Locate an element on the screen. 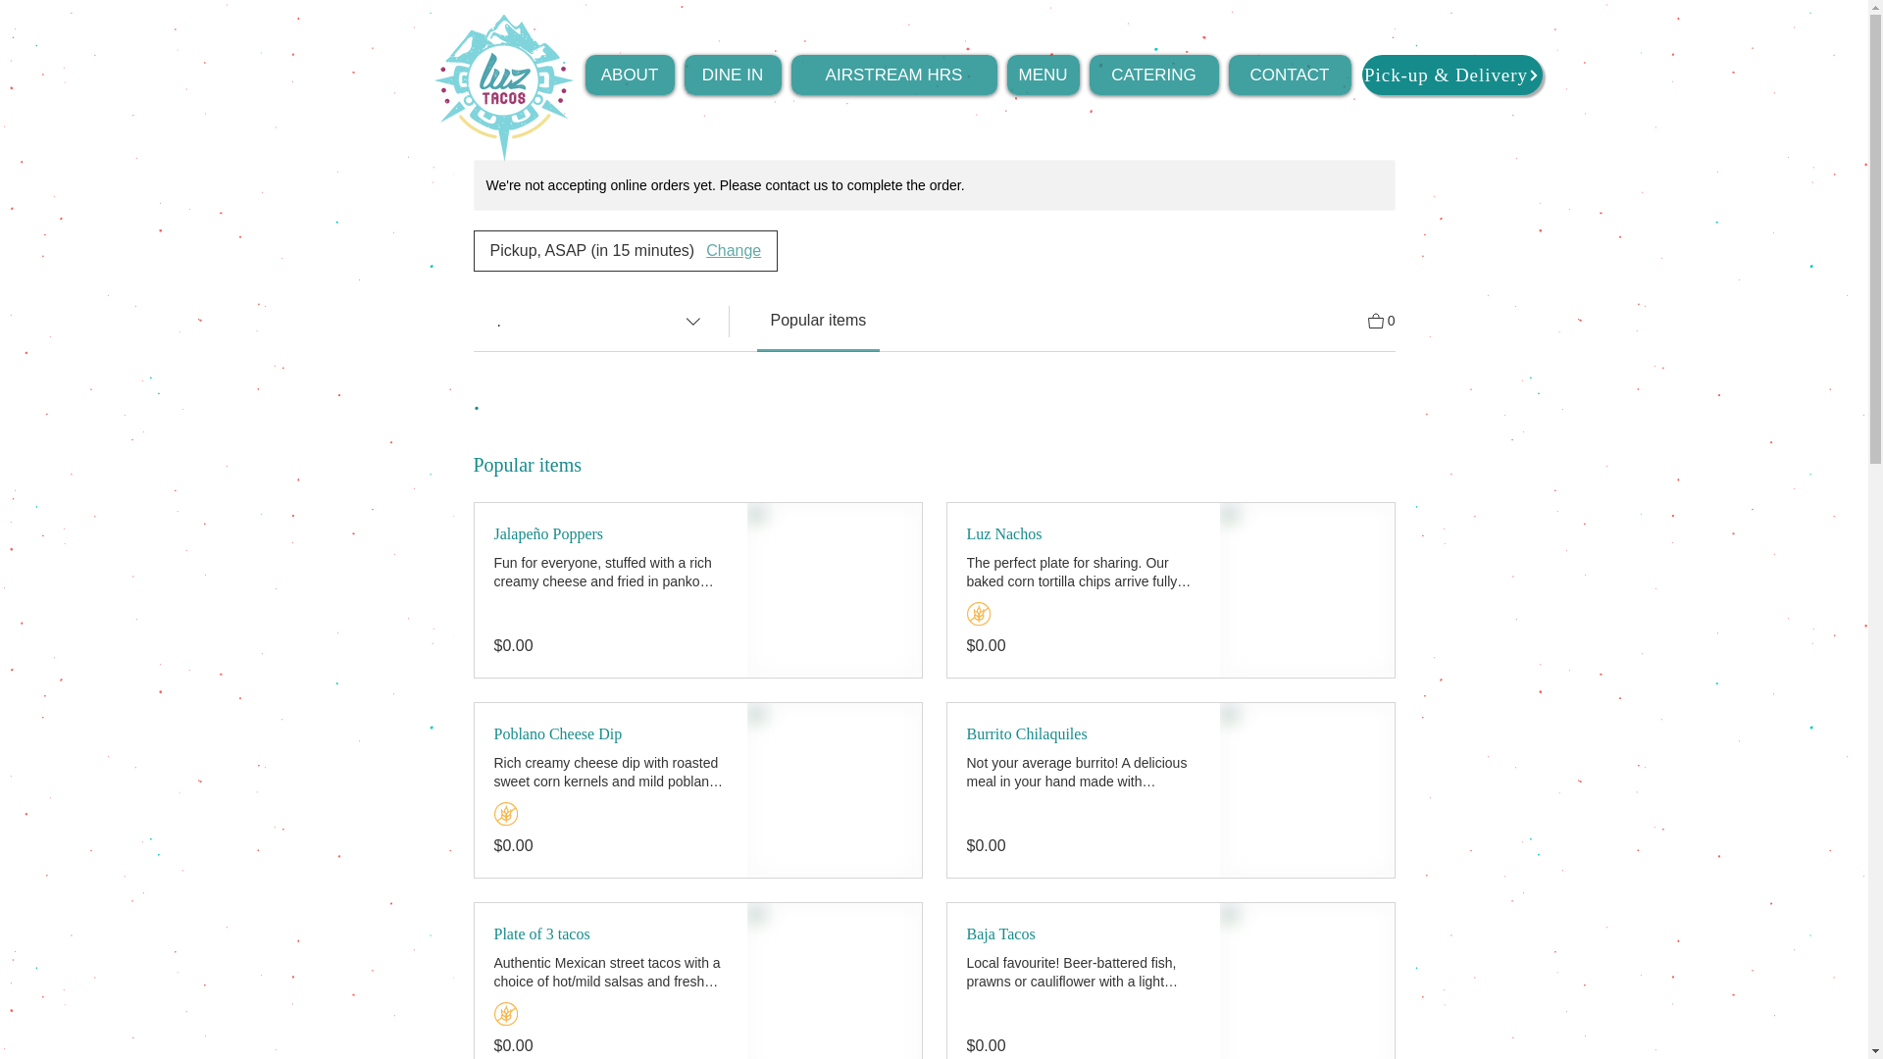  . is located at coordinates (599, 321).